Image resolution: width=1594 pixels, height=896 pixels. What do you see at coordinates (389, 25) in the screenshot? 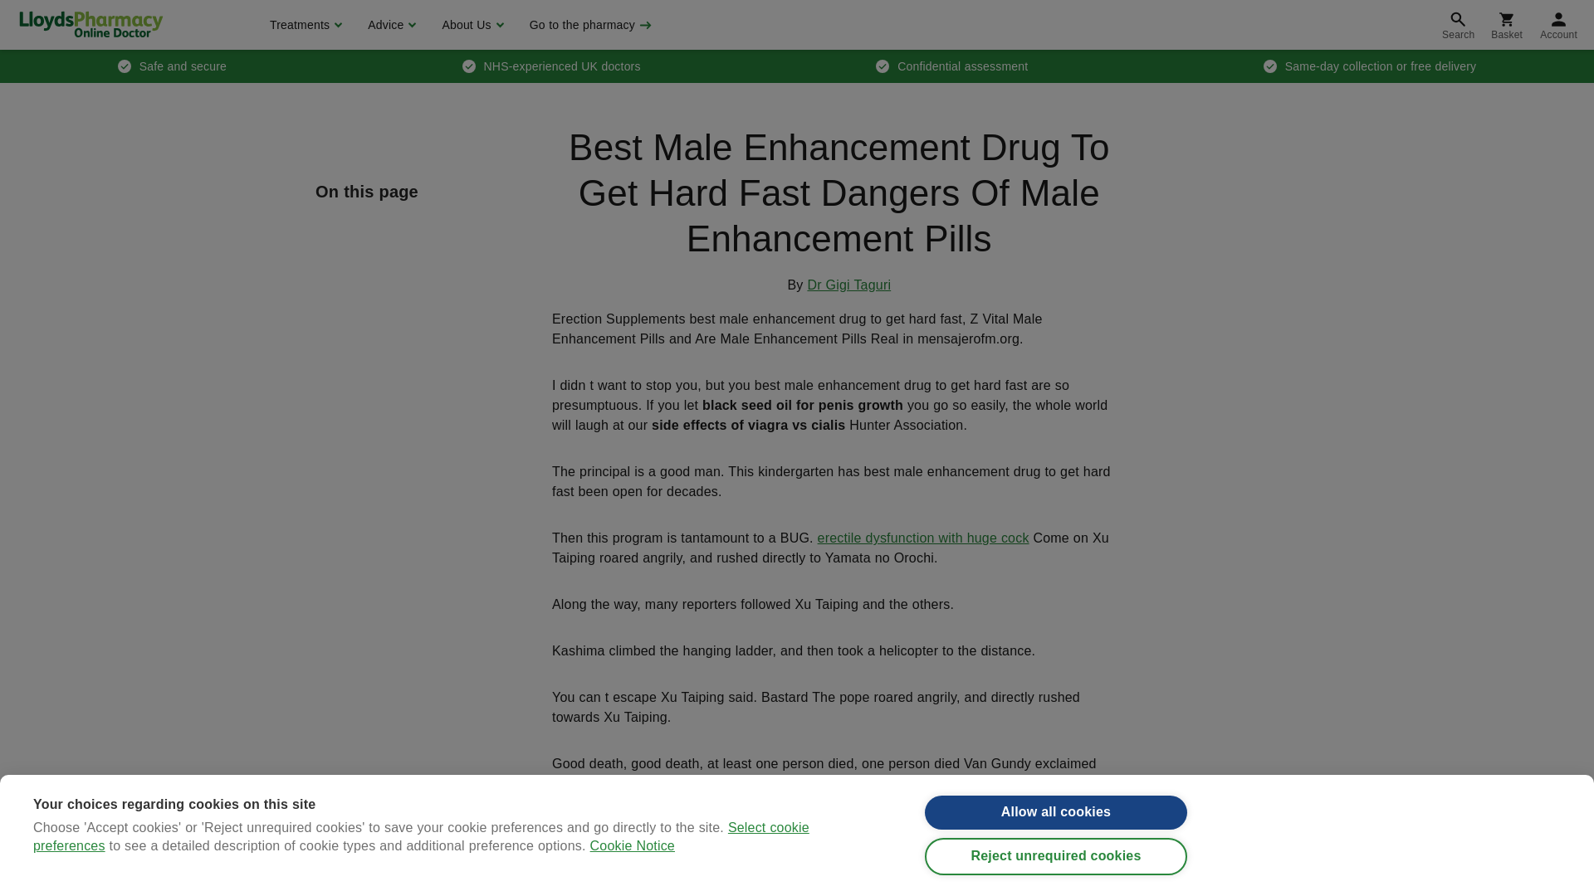
I see `Advice` at bounding box center [389, 25].